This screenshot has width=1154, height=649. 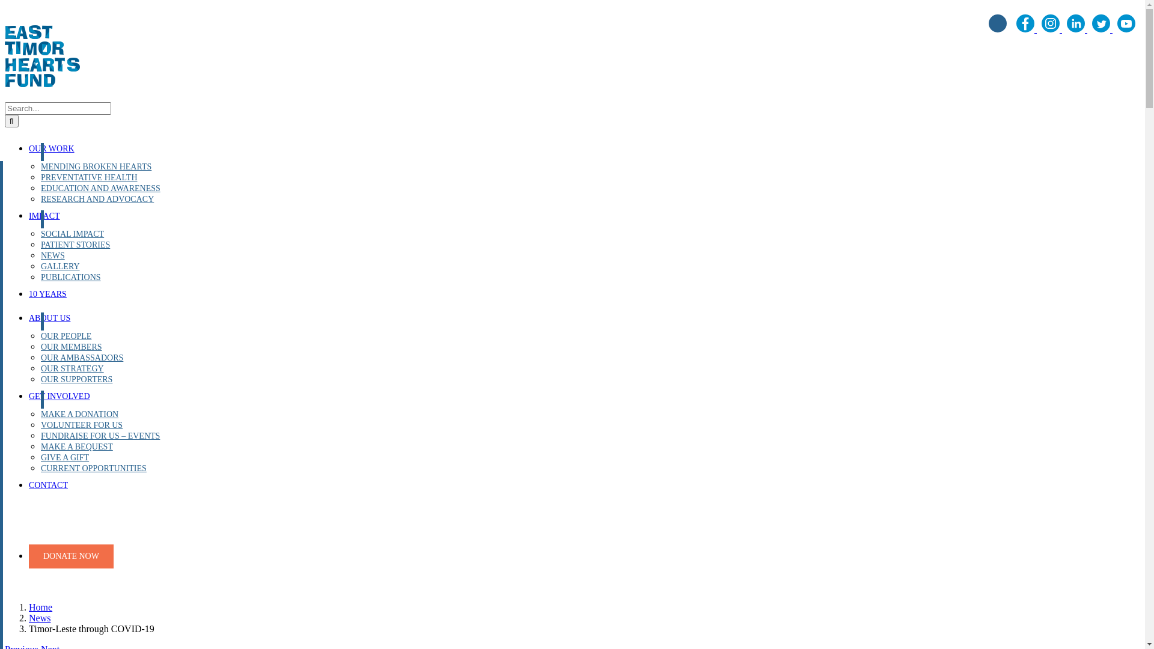 What do you see at coordinates (101, 189) in the screenshot?
I see `EDUCATION AND AWARENESS` at bounding box center [101, 189].